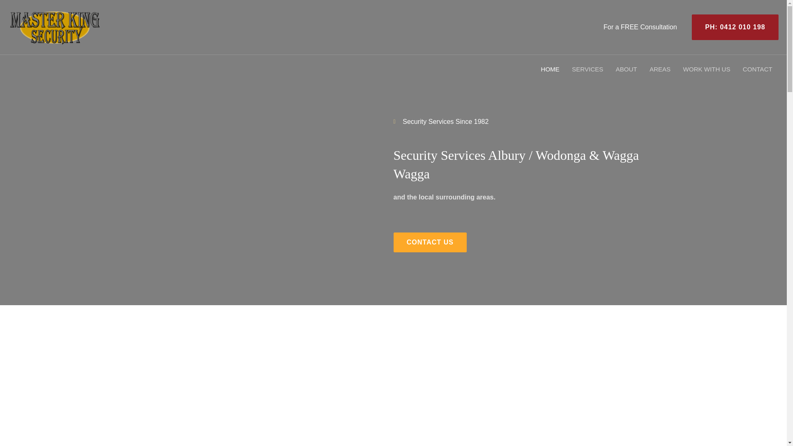 This screenshot has width=793, height=446. What do you see at coordinates (660, 69) in the screenshot?
I see `AREAS` at bounding box center [660, 69].